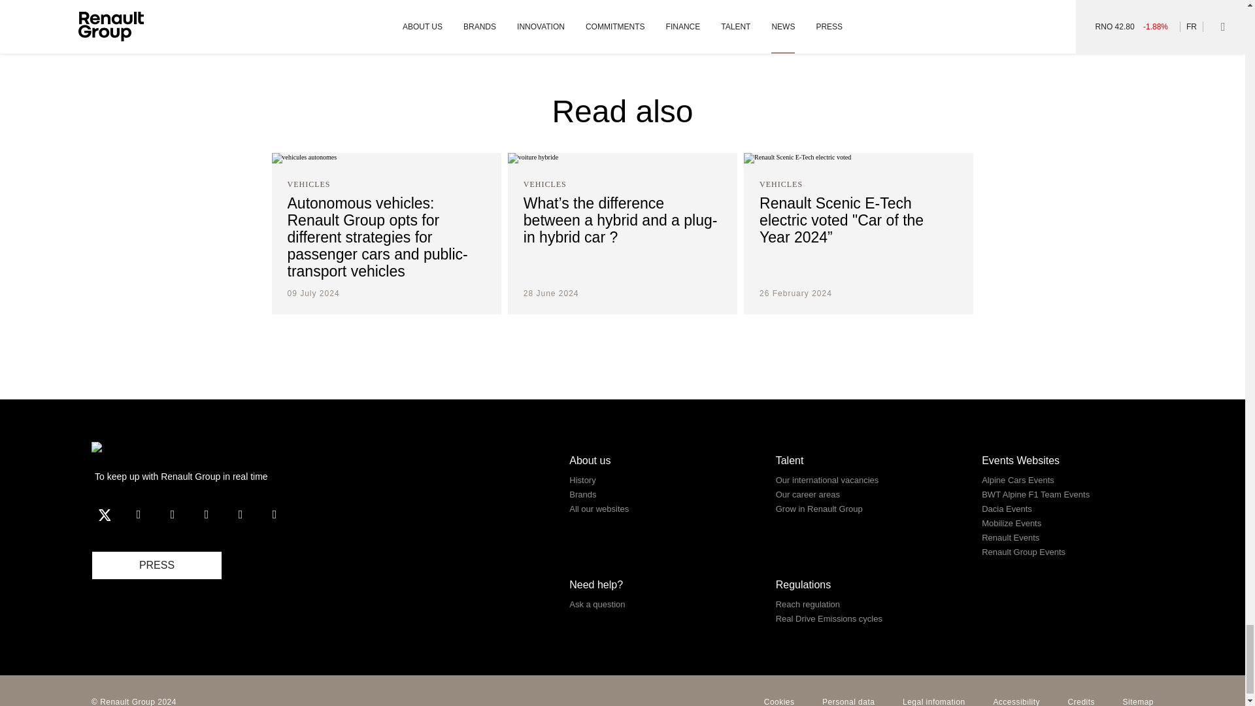  I want to click on Instagram, so click(207, 514).